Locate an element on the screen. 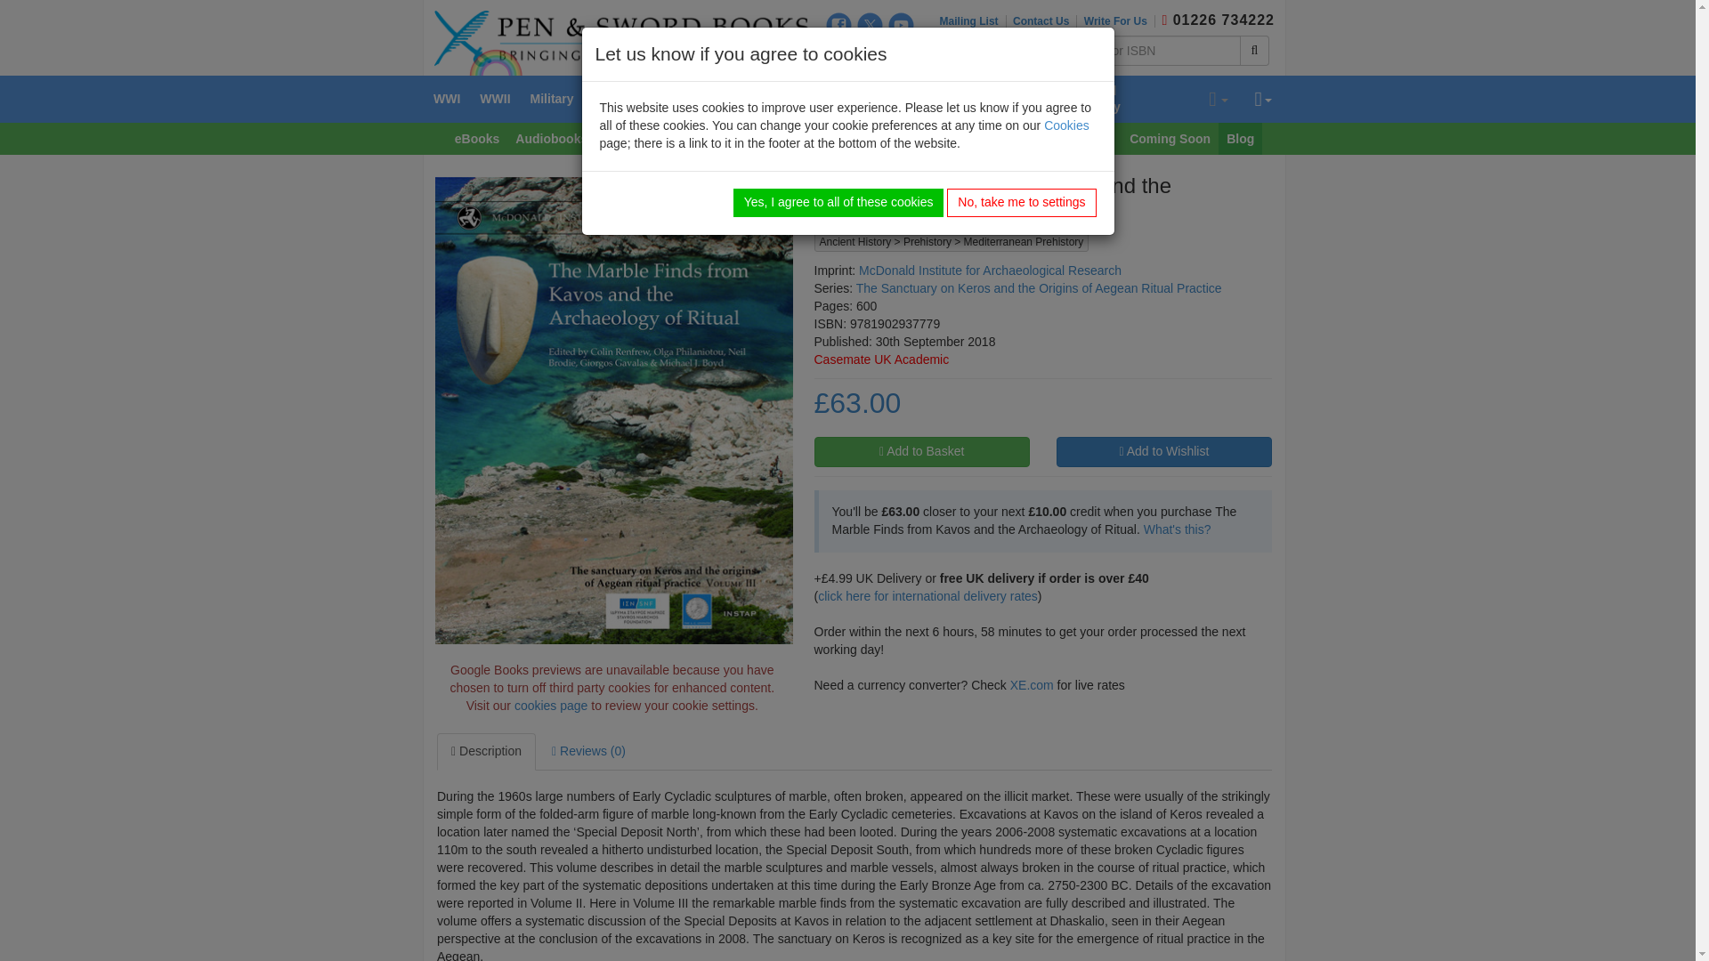 This screenshot has width=1709, height=961. Contact Us is located at coordinates (1045, 21).